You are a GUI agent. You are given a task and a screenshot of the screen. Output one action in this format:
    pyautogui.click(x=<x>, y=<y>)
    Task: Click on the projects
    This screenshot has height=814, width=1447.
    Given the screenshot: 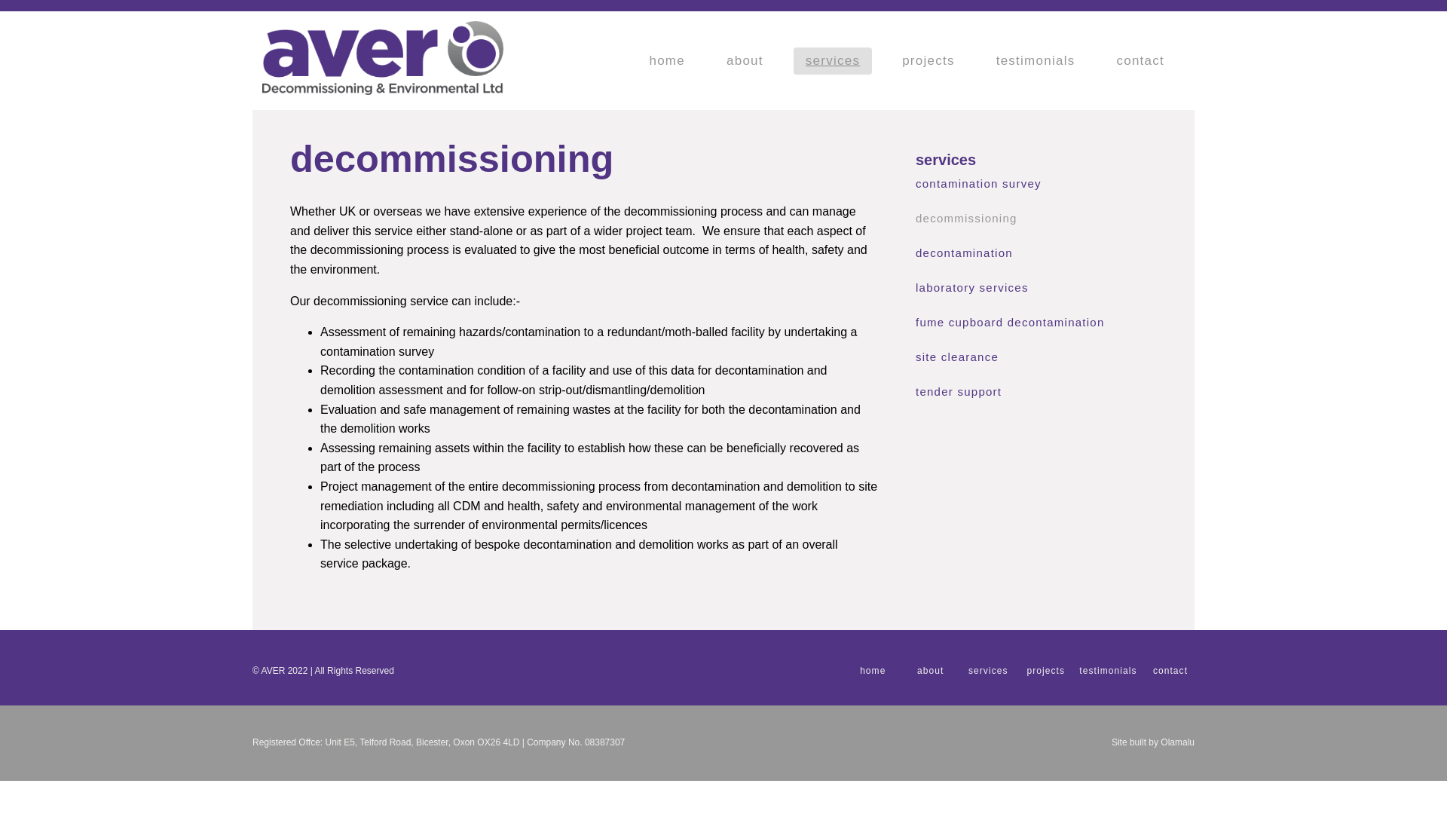 What is the action you would take?
    pyautogui.click(x=928, y=60)
    